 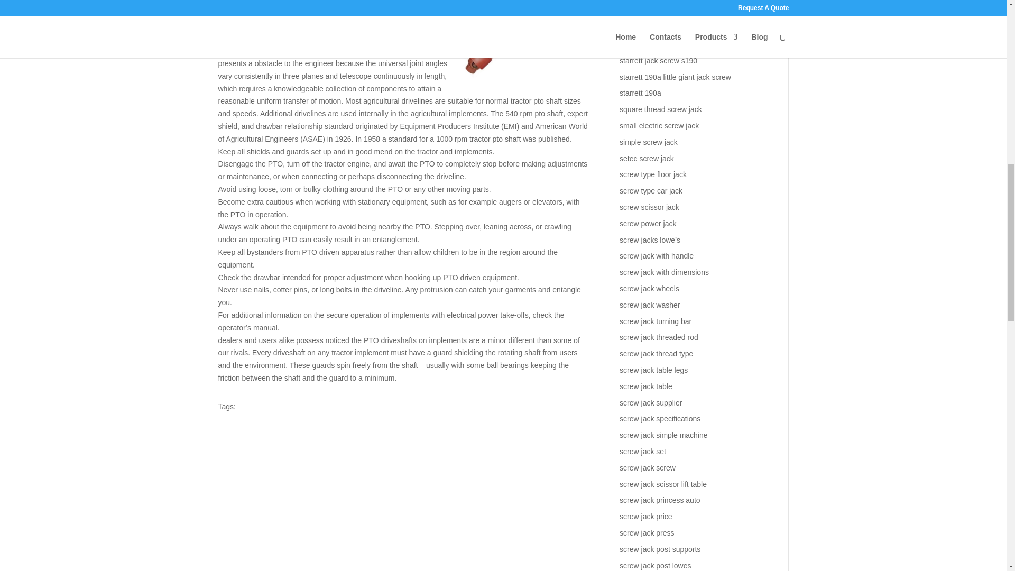 I want to click on screw power jack, so click(x=647, y=223).